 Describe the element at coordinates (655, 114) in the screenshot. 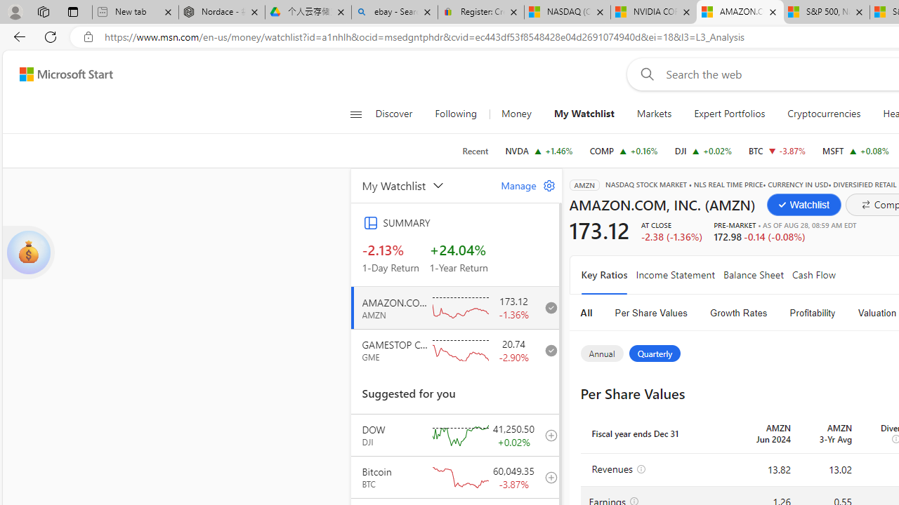

I see `Markets` at that location.